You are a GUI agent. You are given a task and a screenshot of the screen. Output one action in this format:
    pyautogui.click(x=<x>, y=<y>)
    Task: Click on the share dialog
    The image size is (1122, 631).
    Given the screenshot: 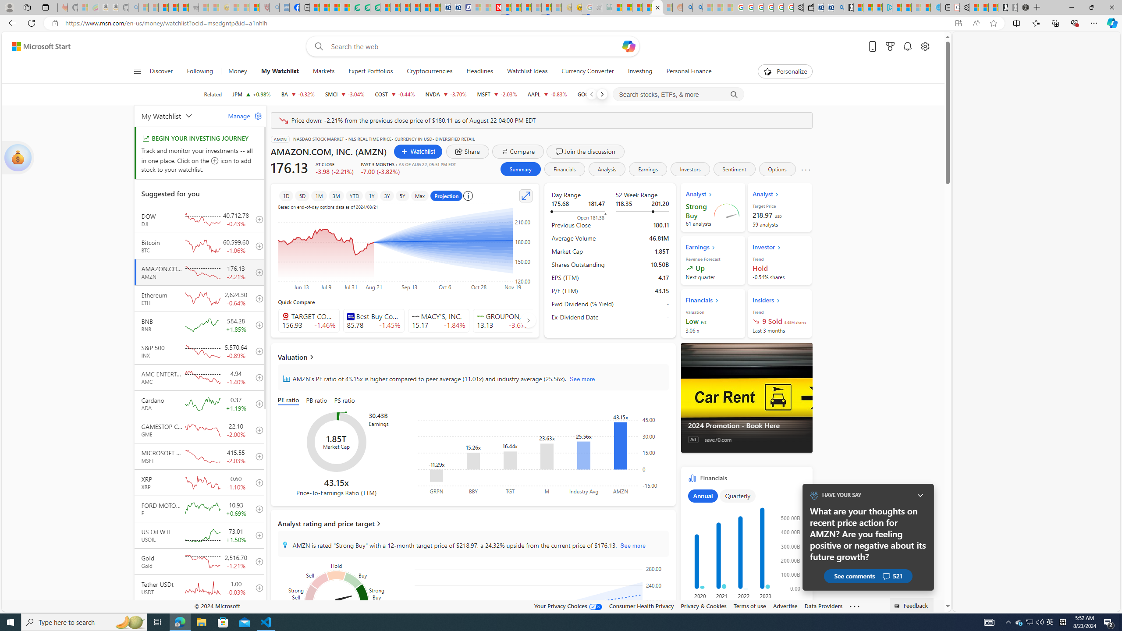 What is the action you would take?
    pyautogui.click(x=467, y=151)
    